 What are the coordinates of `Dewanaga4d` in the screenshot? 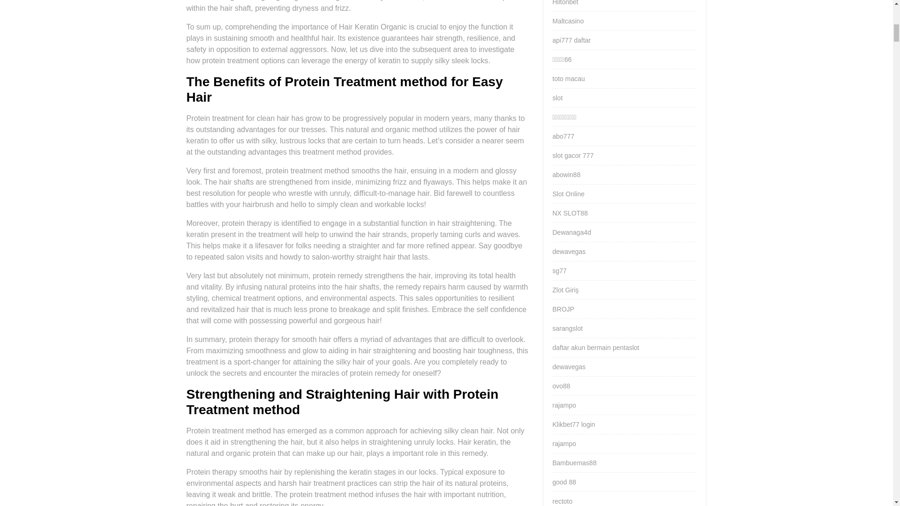 It's located at (572, 232).